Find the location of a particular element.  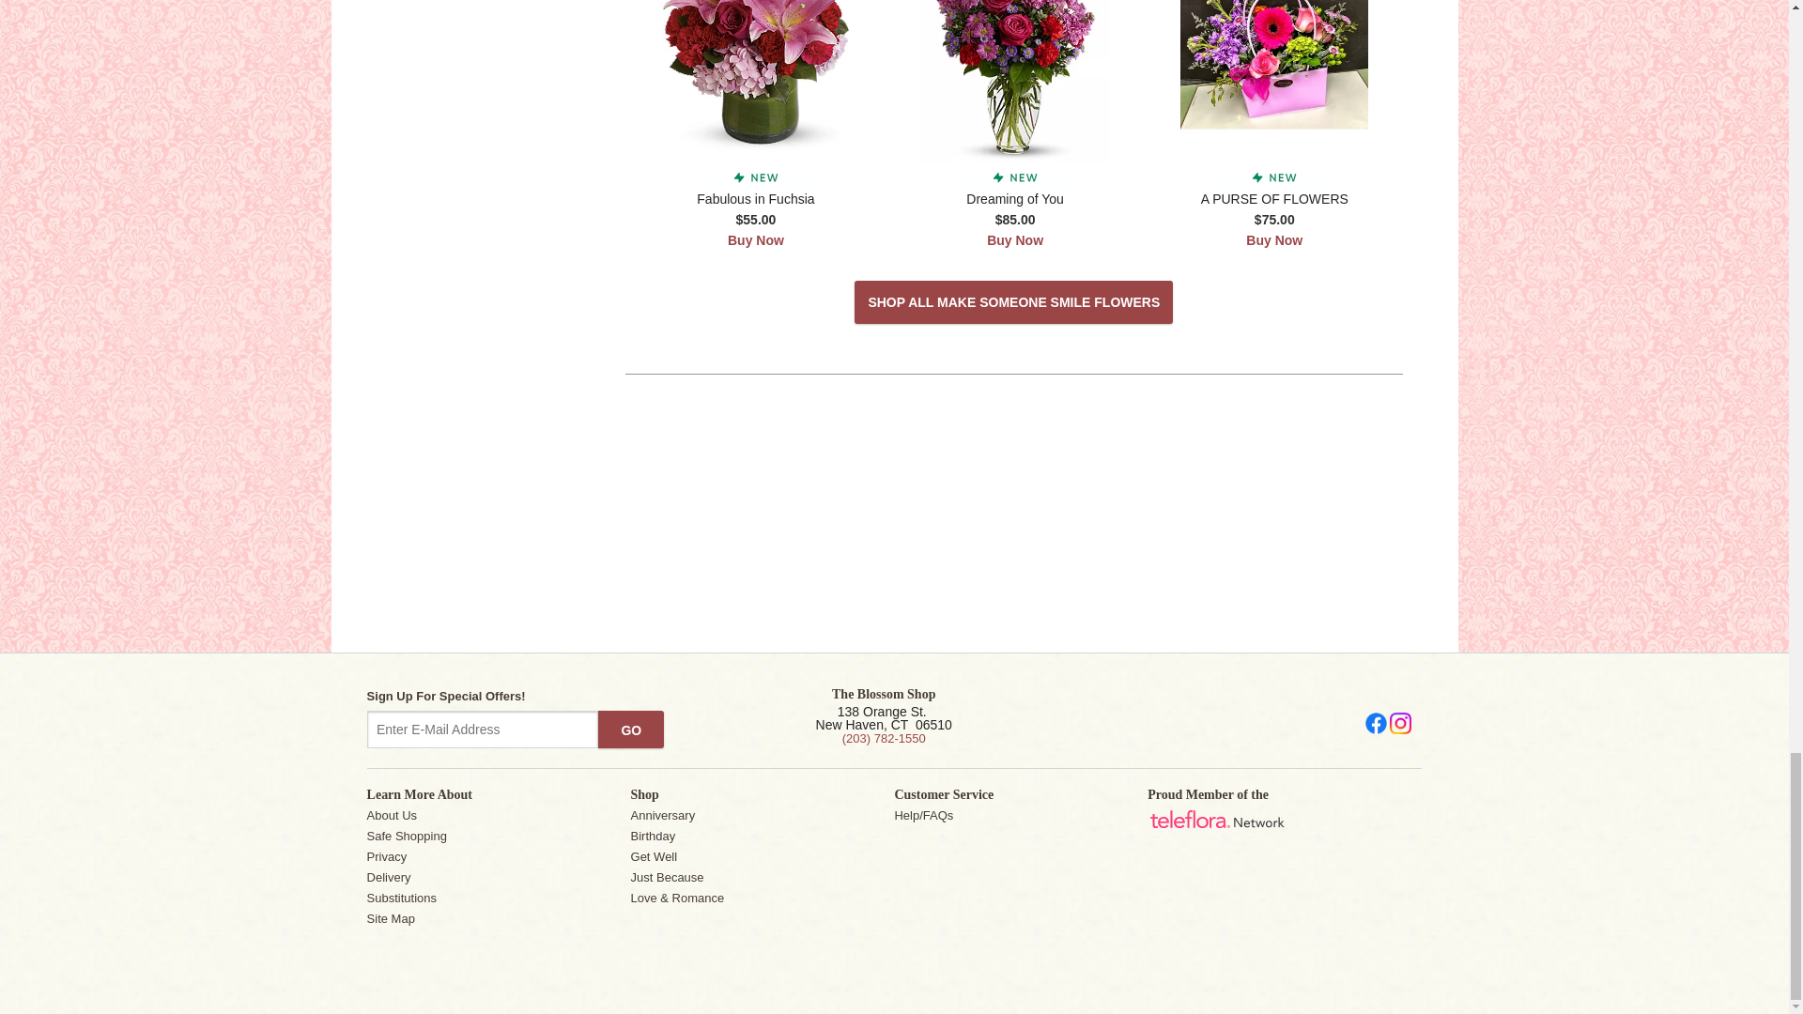

Go is located at coordinates (631, 730).